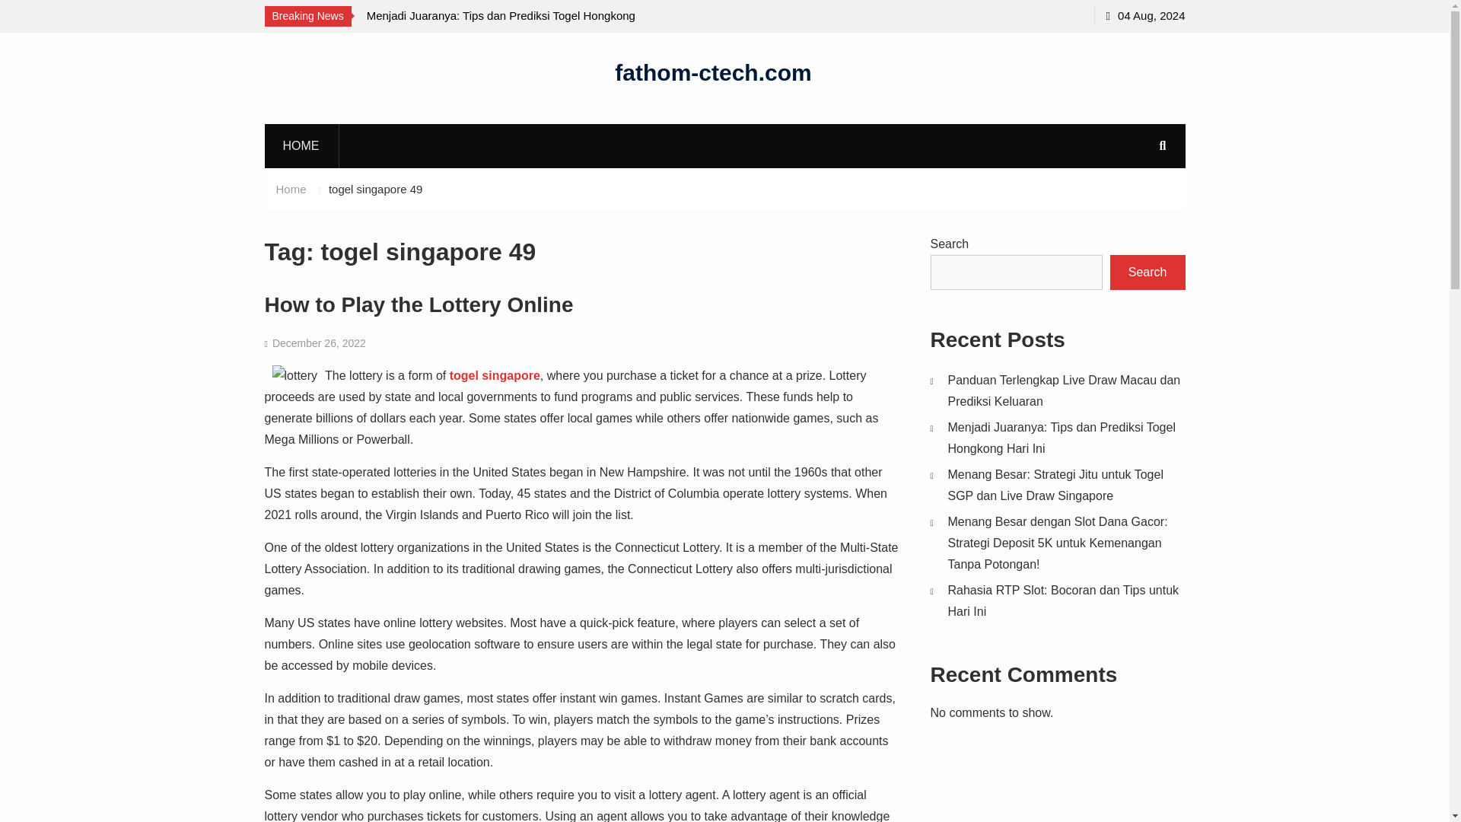  What do you see at coordinates (319, 342) in the screenshot?
I see `December 26, 2022` at bounding box center [319, 342].